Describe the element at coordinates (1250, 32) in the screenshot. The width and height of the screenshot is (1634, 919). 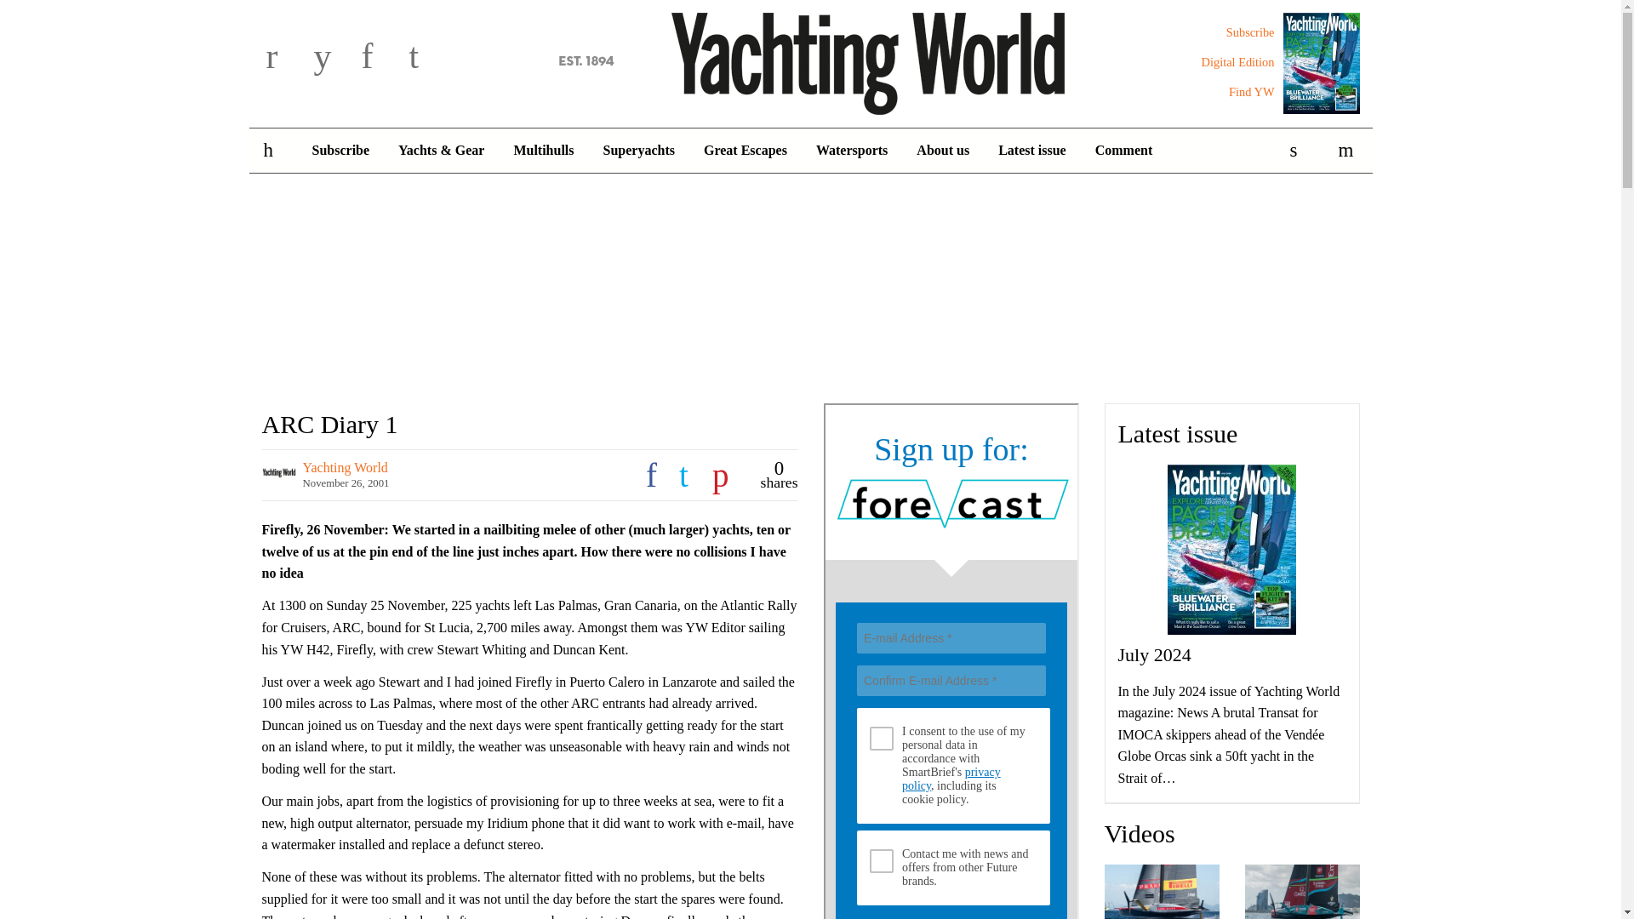
I see `Subscribe` at that location.